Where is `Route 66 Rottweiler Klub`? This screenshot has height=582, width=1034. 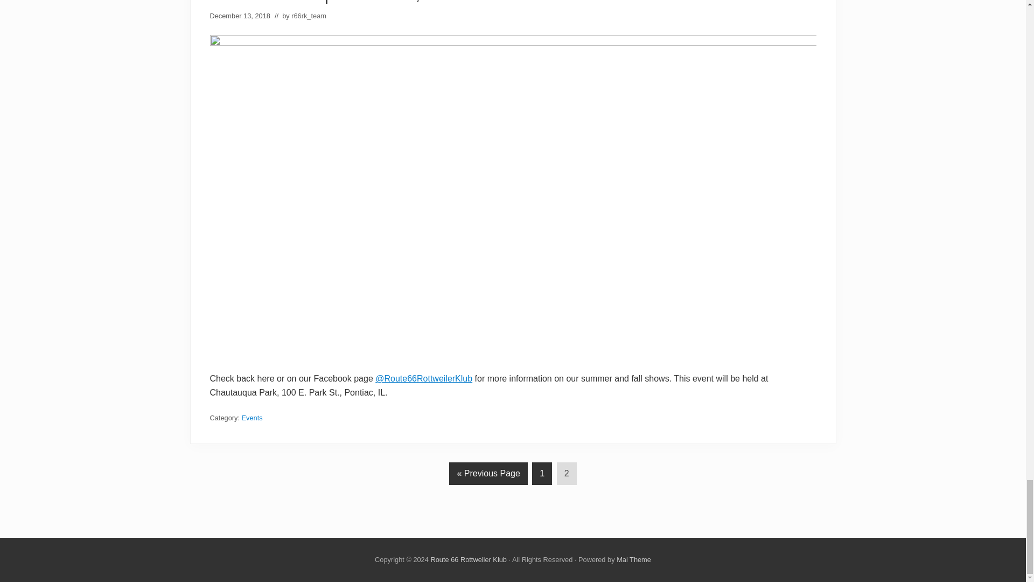 Route 66 Rottweiler Klub is located at coordinates (468, 559).